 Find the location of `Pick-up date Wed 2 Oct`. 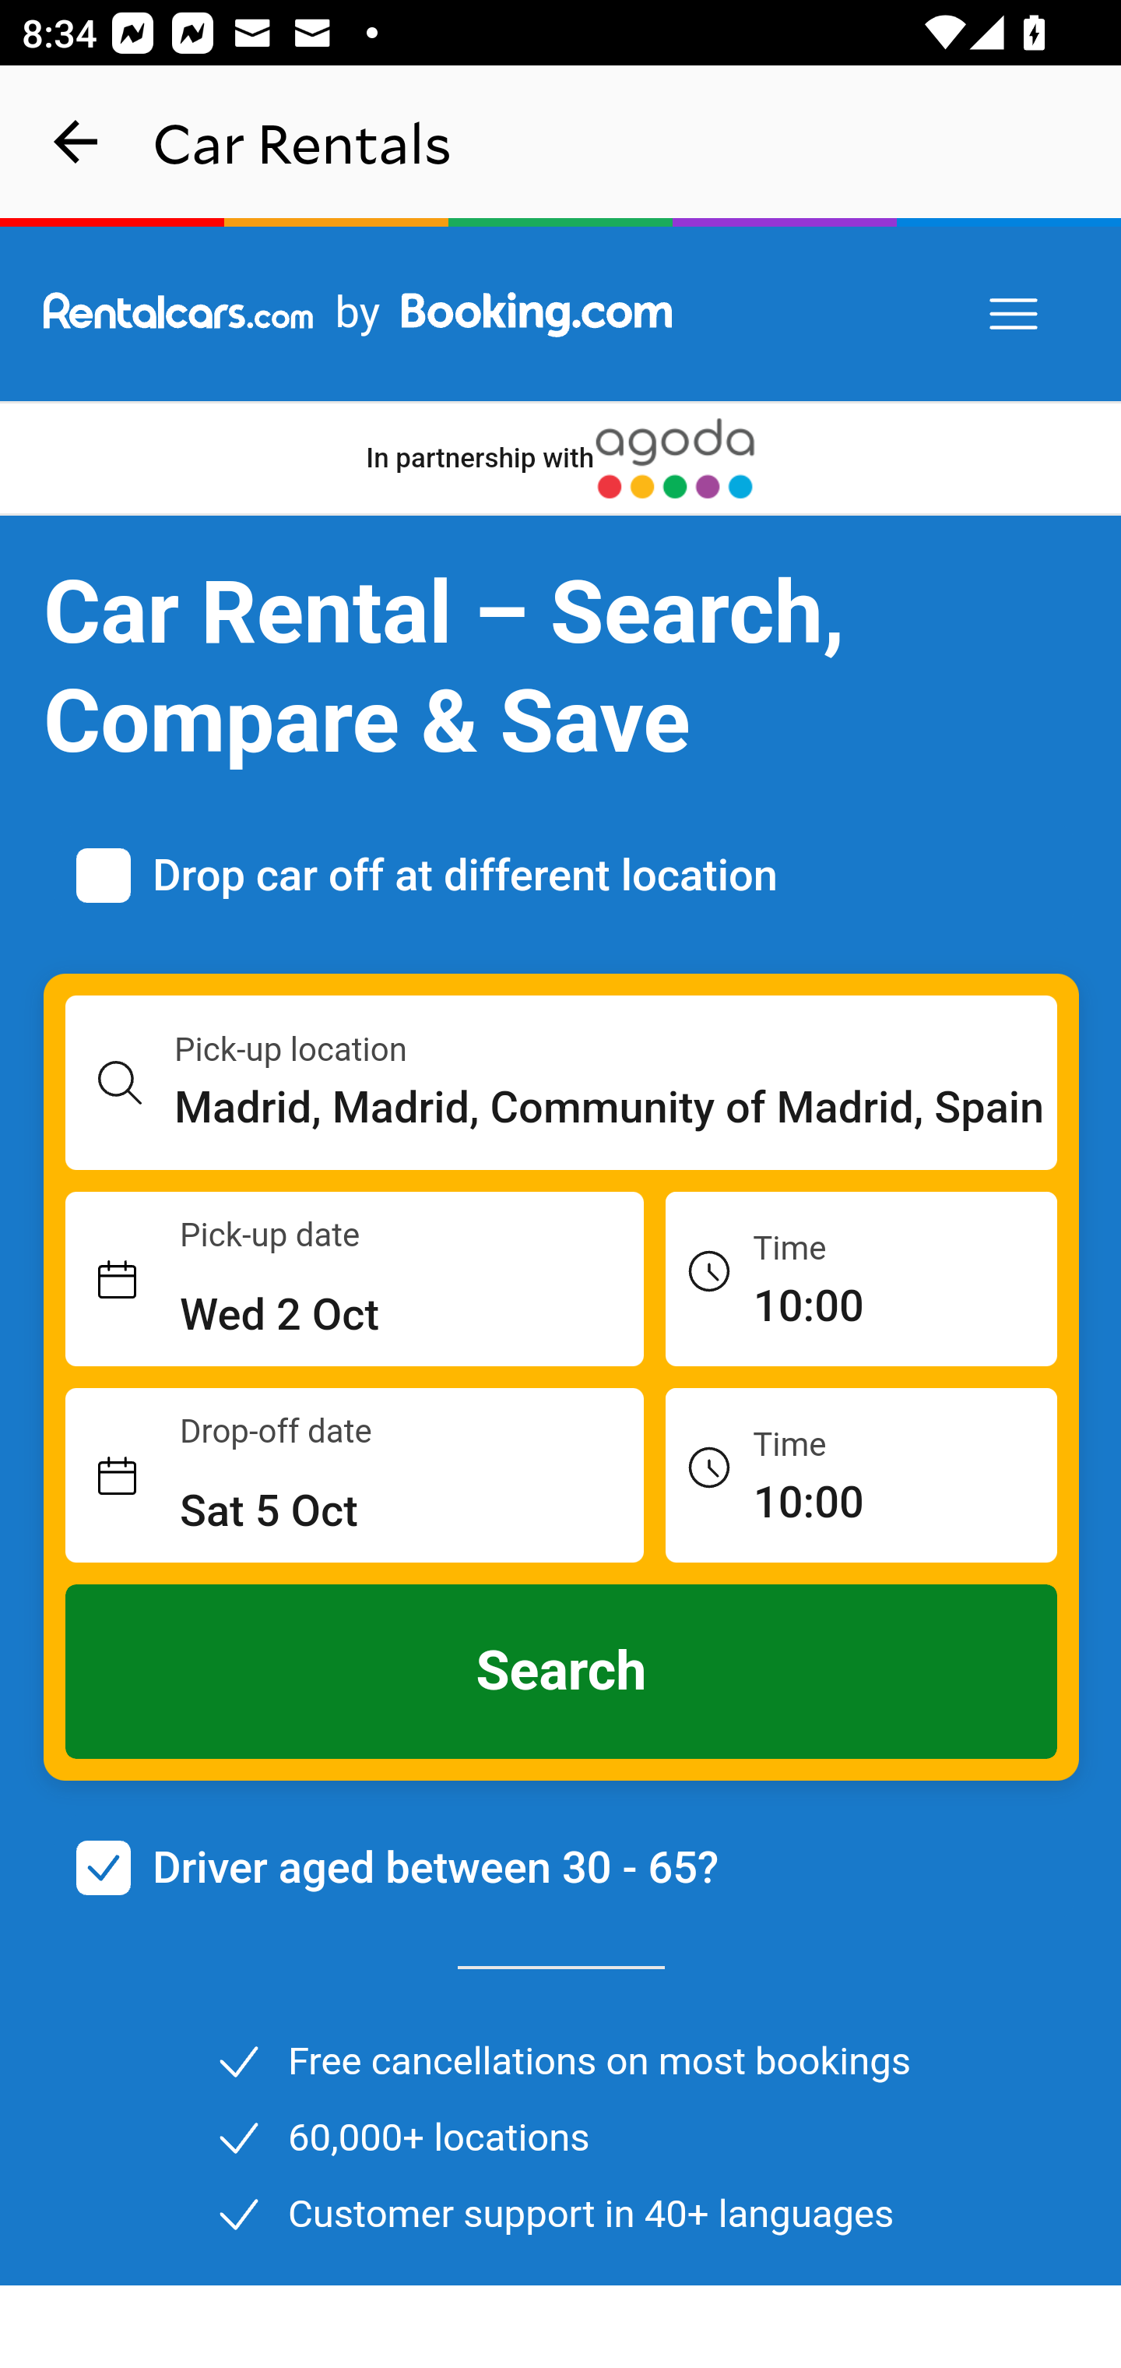

Pick-up date Wed 2 Oct is located at coordinates (355, 1280).